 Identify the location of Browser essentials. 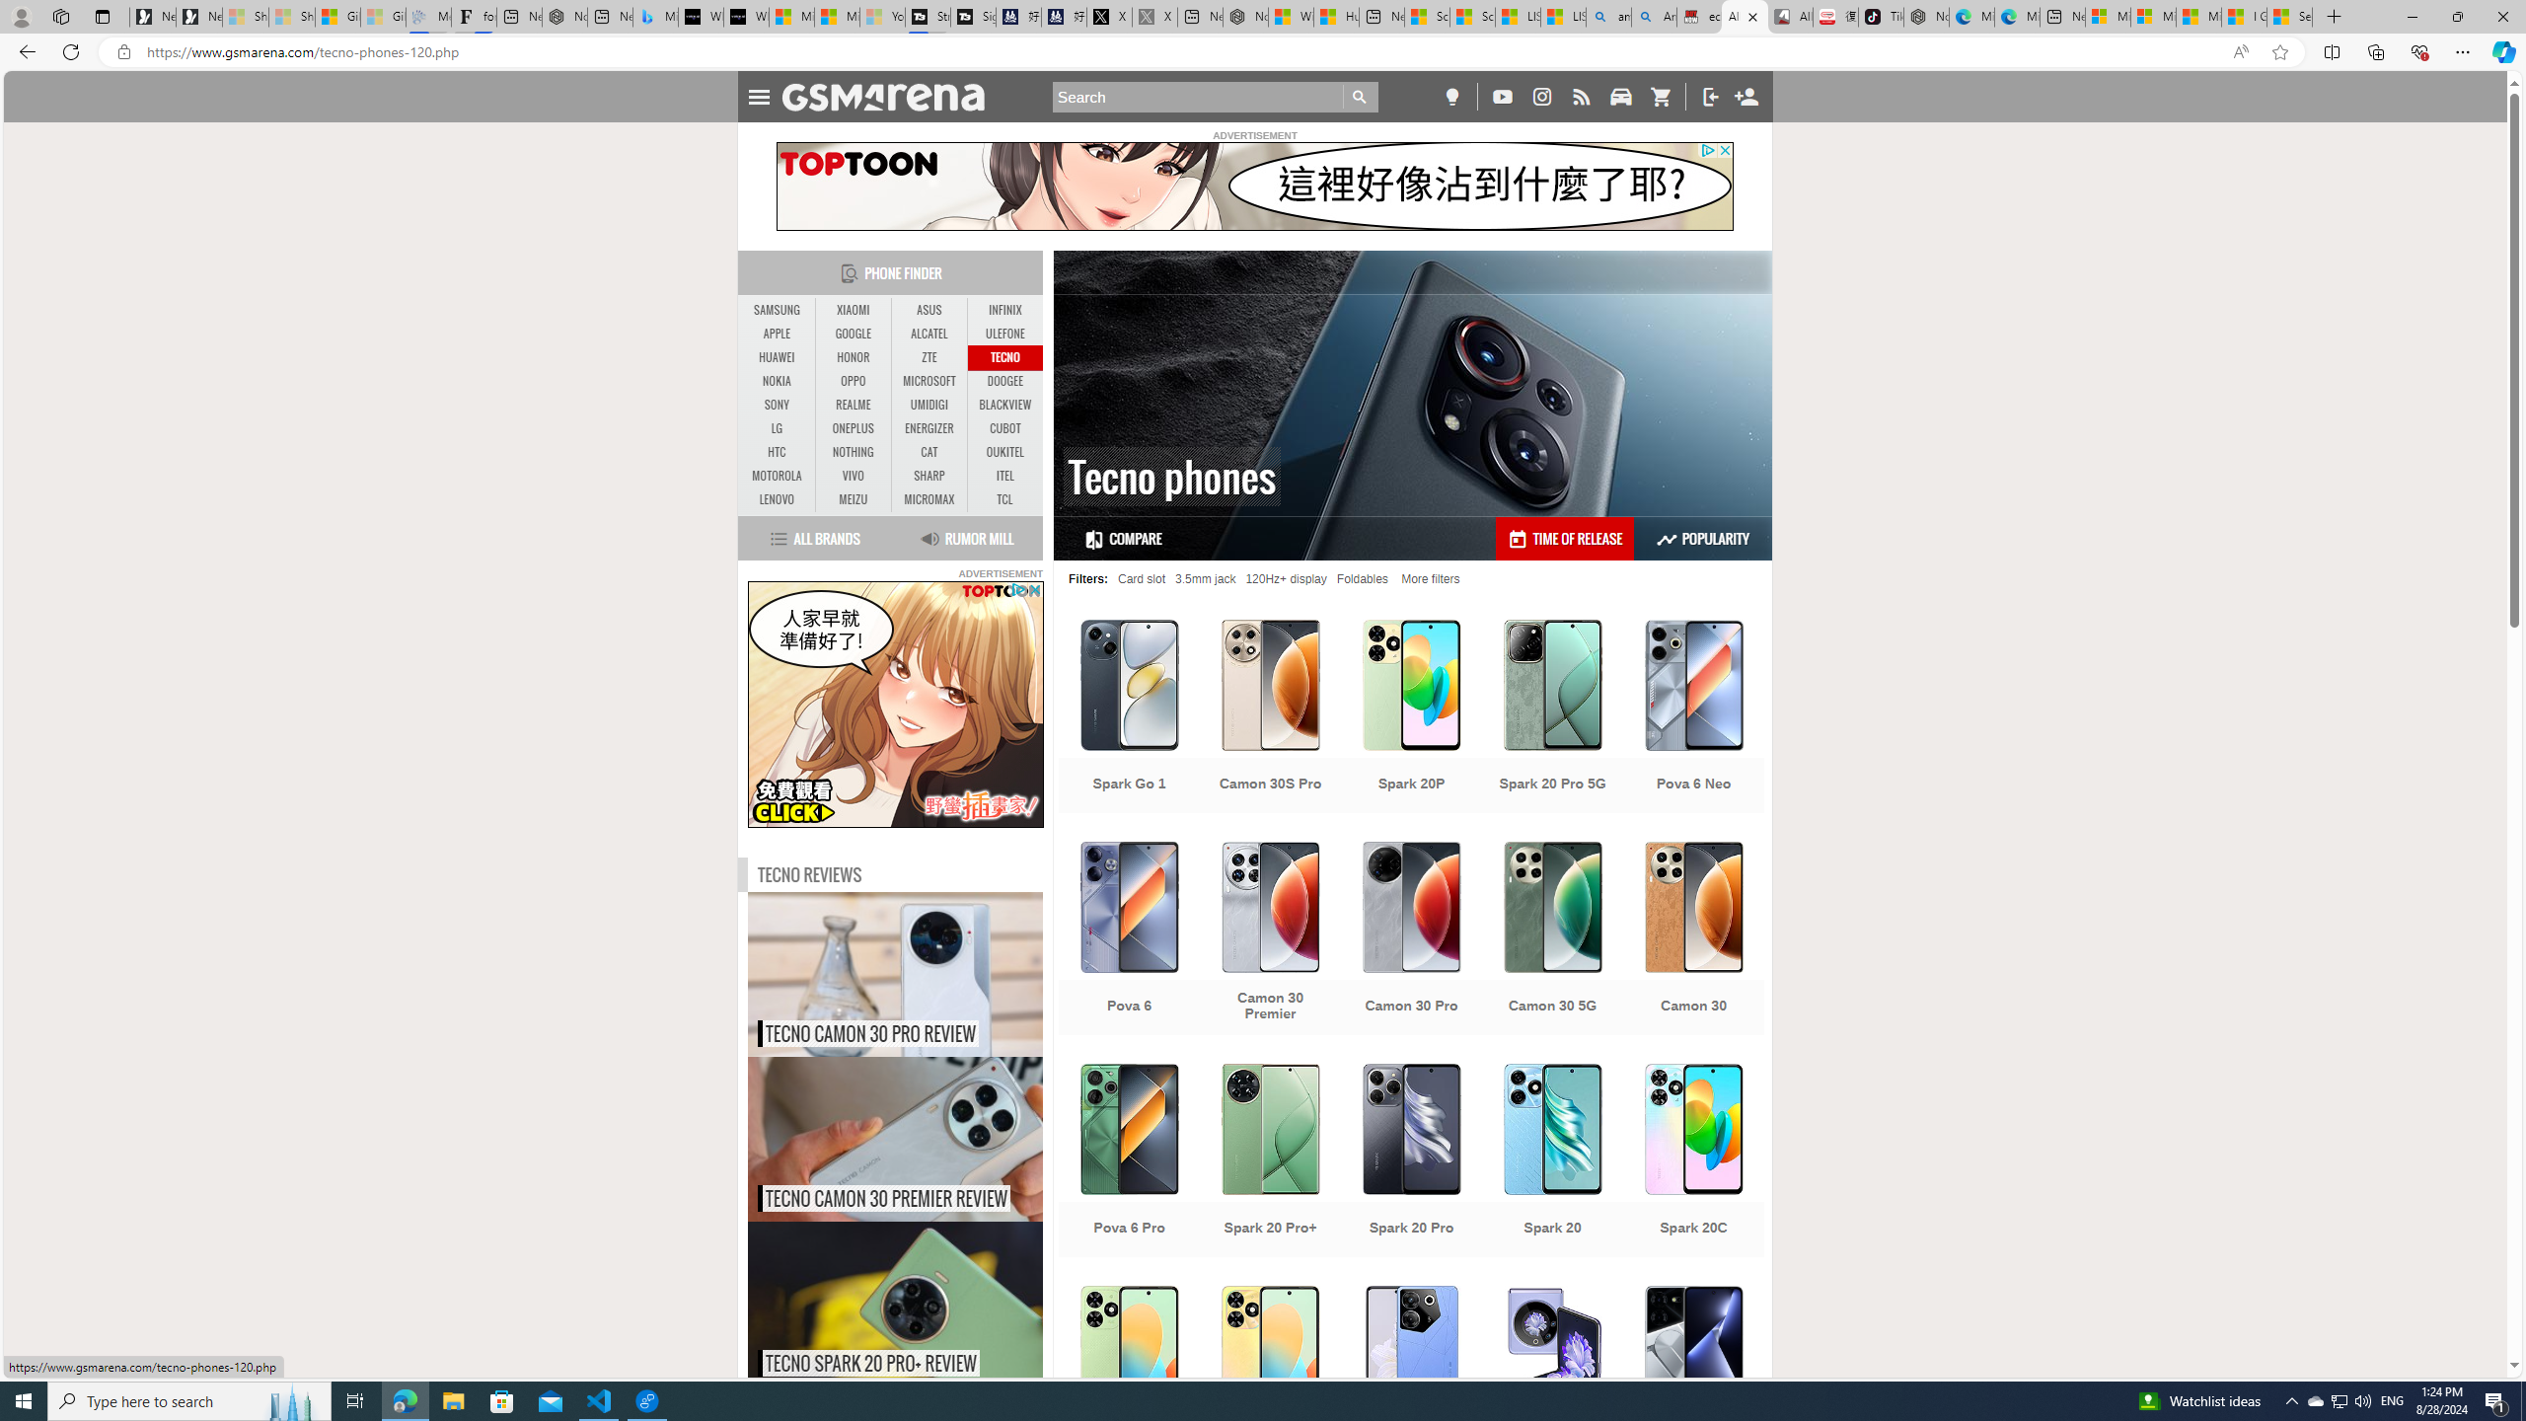
(2419, 51).